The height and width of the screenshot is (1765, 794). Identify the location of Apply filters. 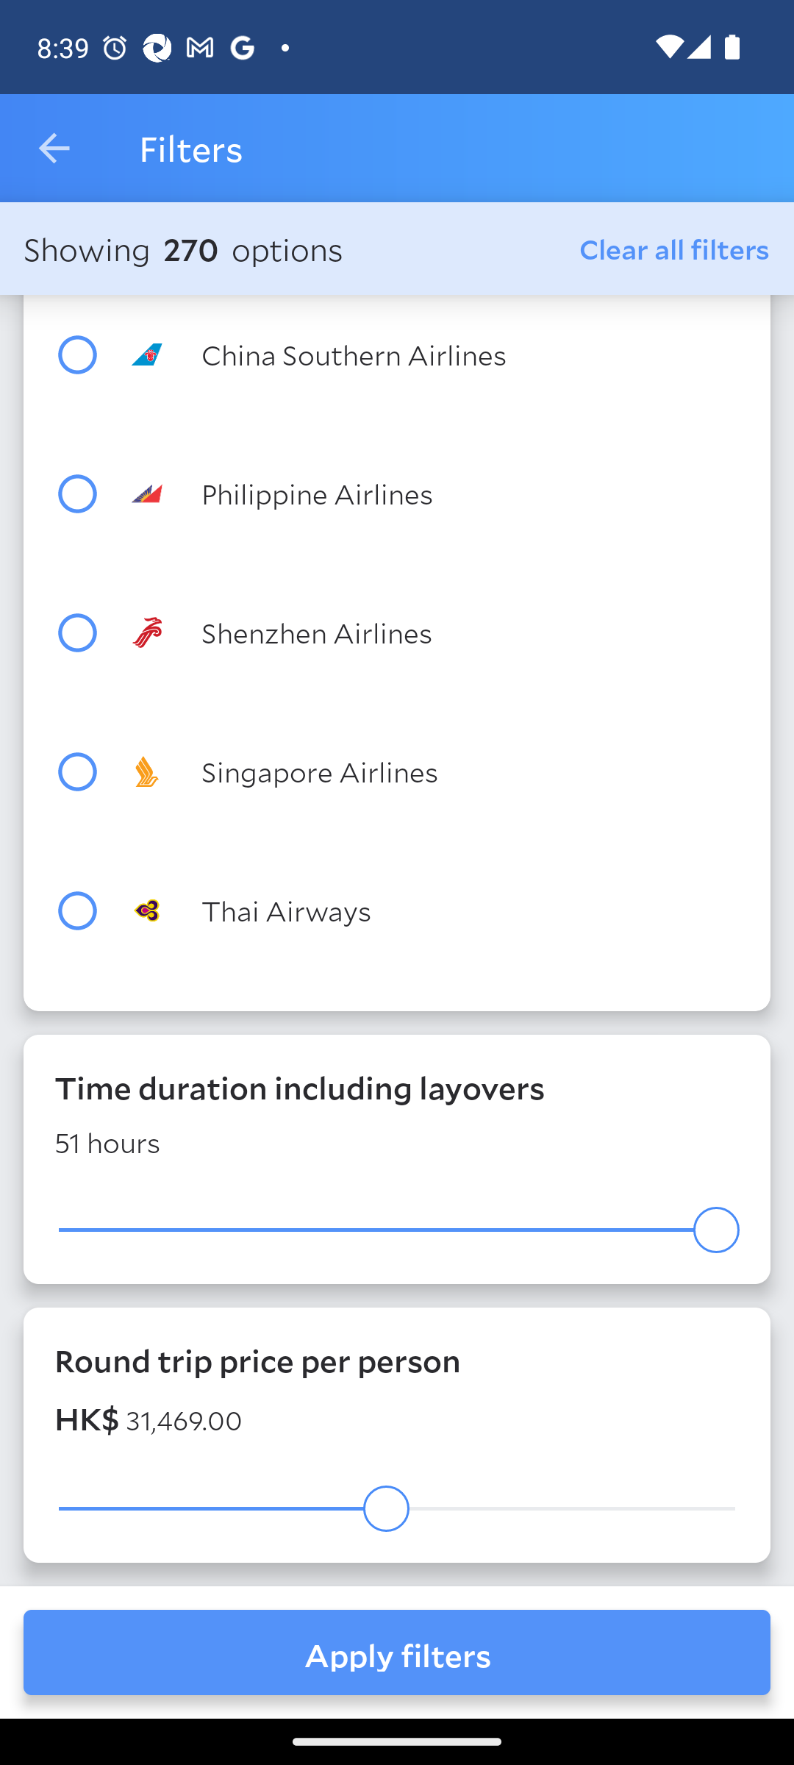
(397, 1652).